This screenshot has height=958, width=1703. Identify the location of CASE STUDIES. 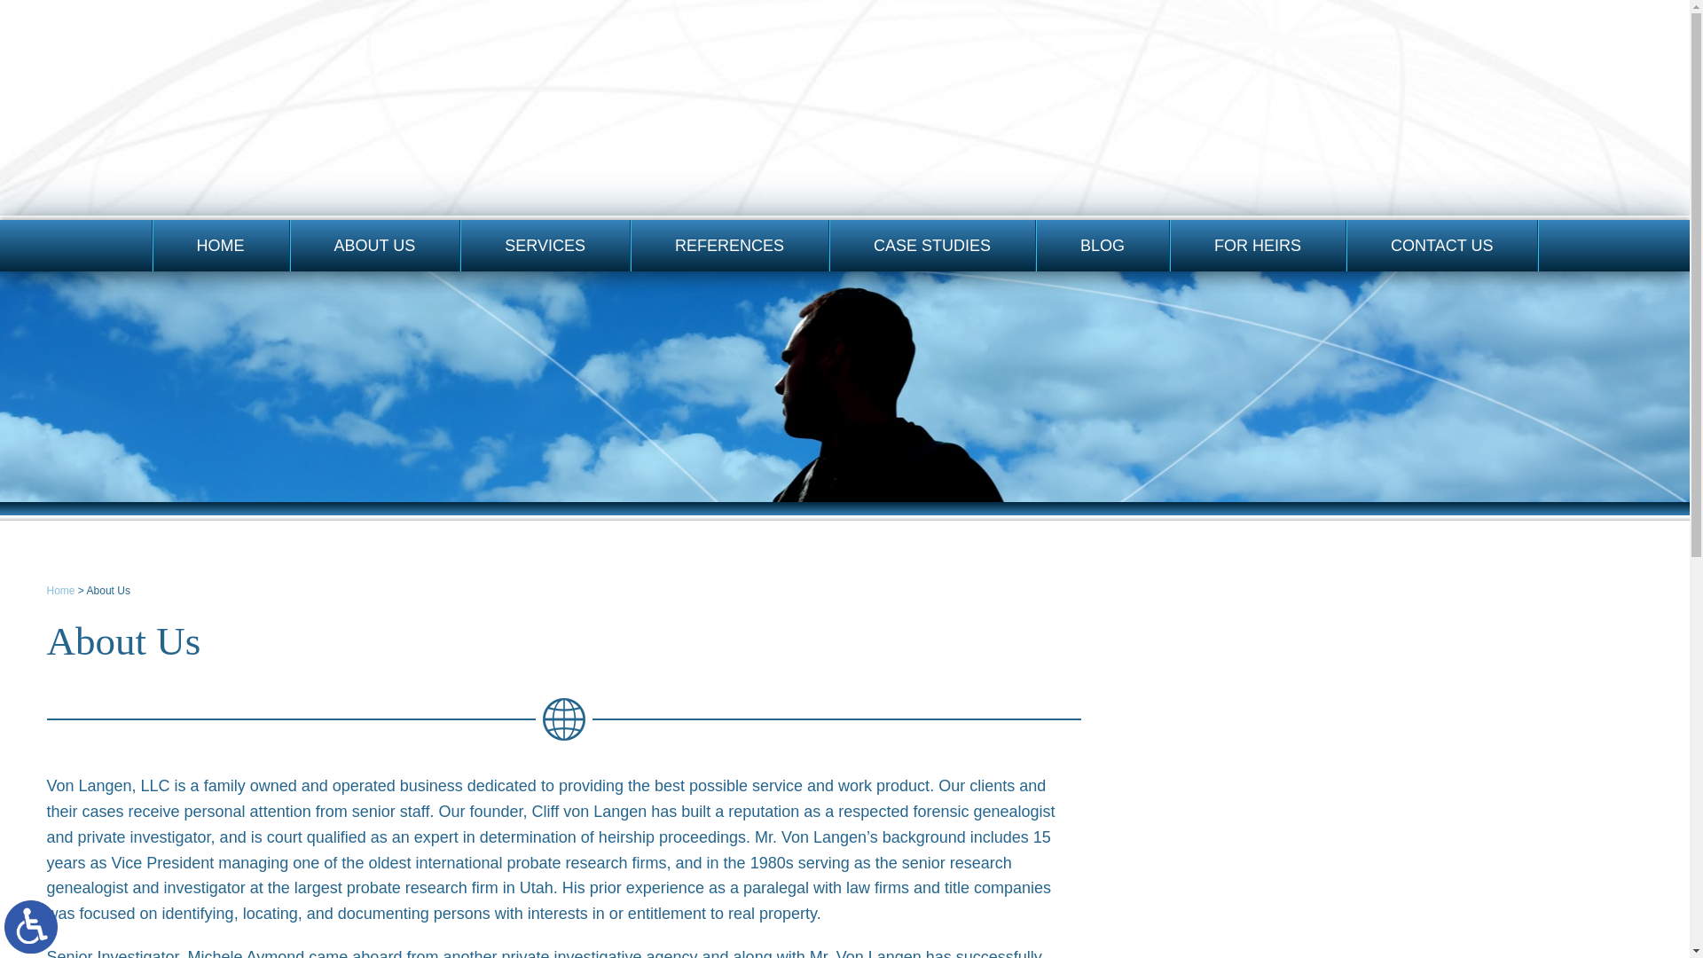
(932, 245).